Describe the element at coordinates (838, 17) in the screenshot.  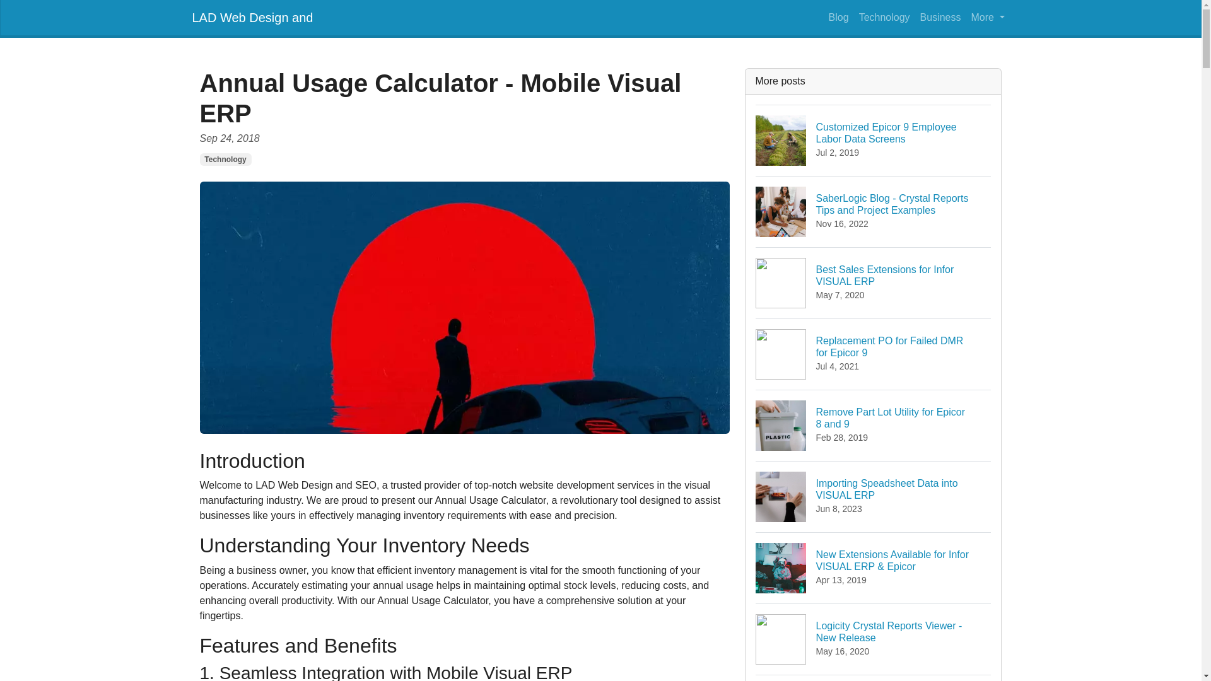
I see `Blog` at that location.